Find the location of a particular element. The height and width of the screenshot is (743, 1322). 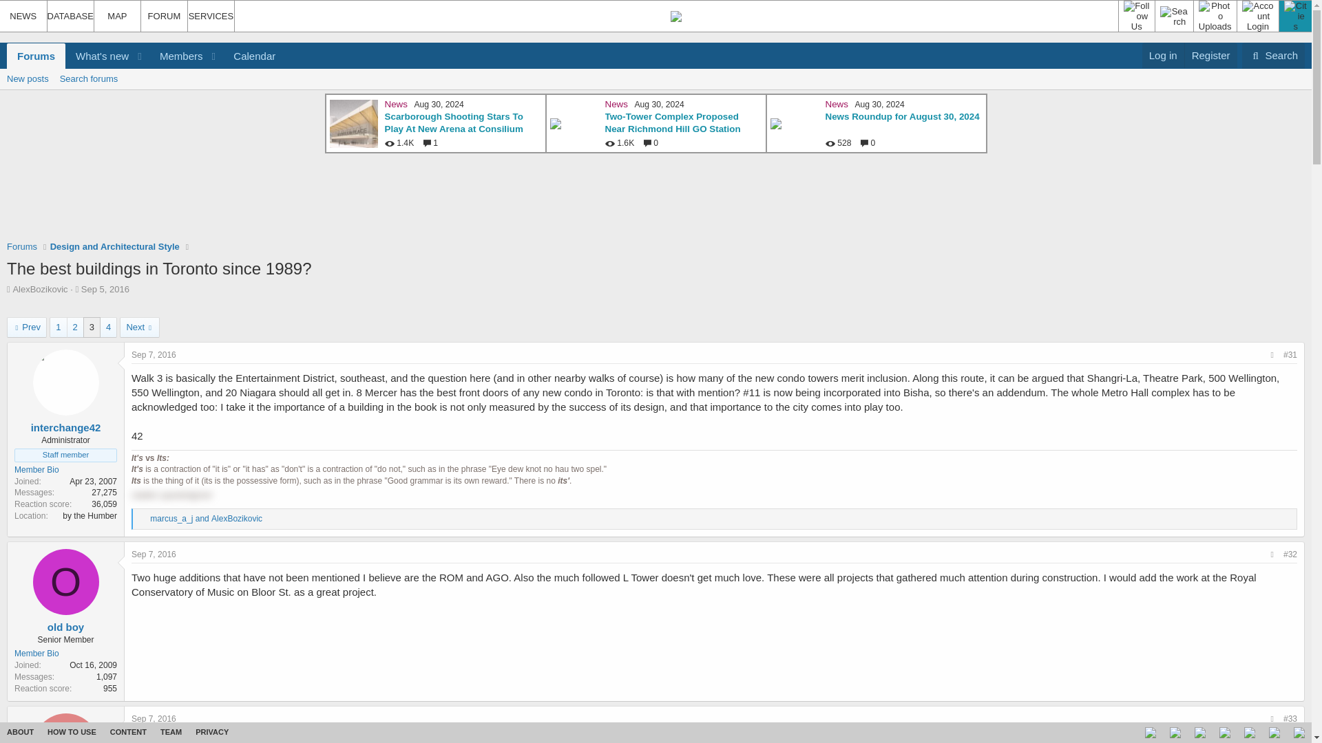

Log in is located at coordinates (1163, 55).